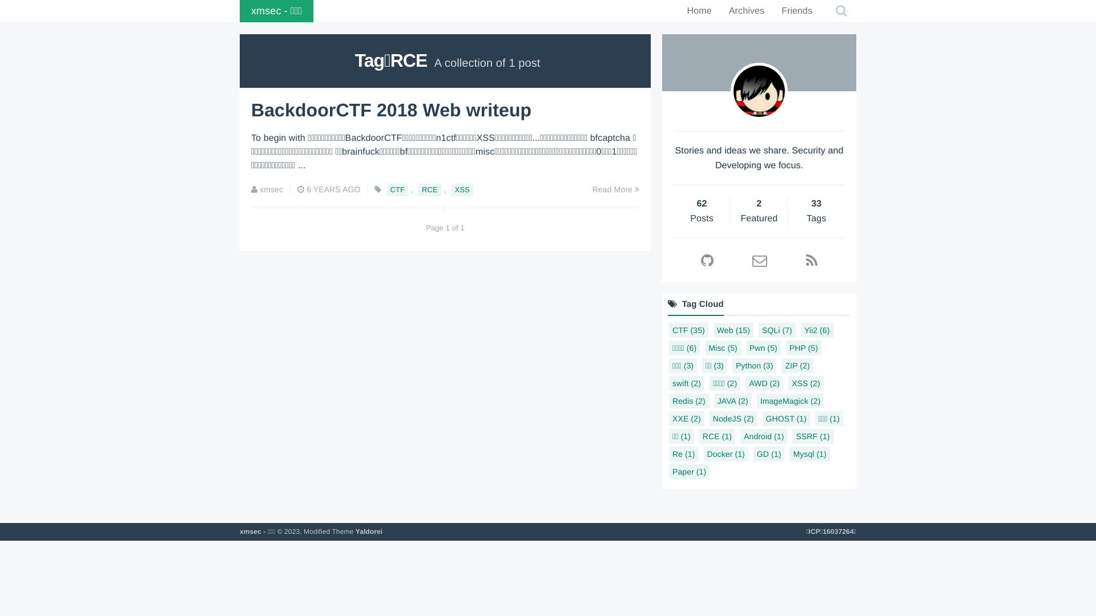 This screenshot has height=616, width=1096. Describe the element at coordinates (787, 419) in the screenshot. I see `GHOST (1)` at that location.